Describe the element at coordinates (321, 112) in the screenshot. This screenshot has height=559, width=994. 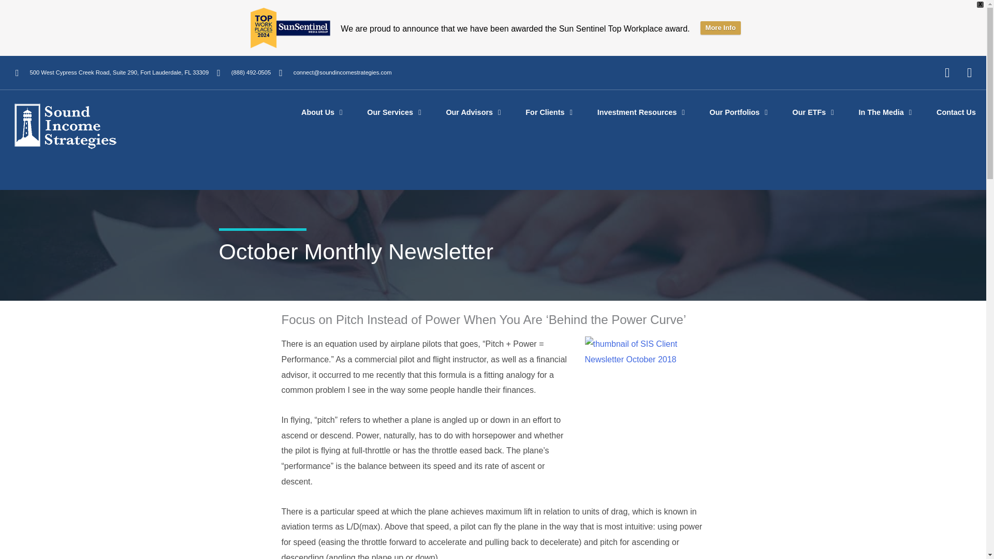
I see `About Us` at that location.